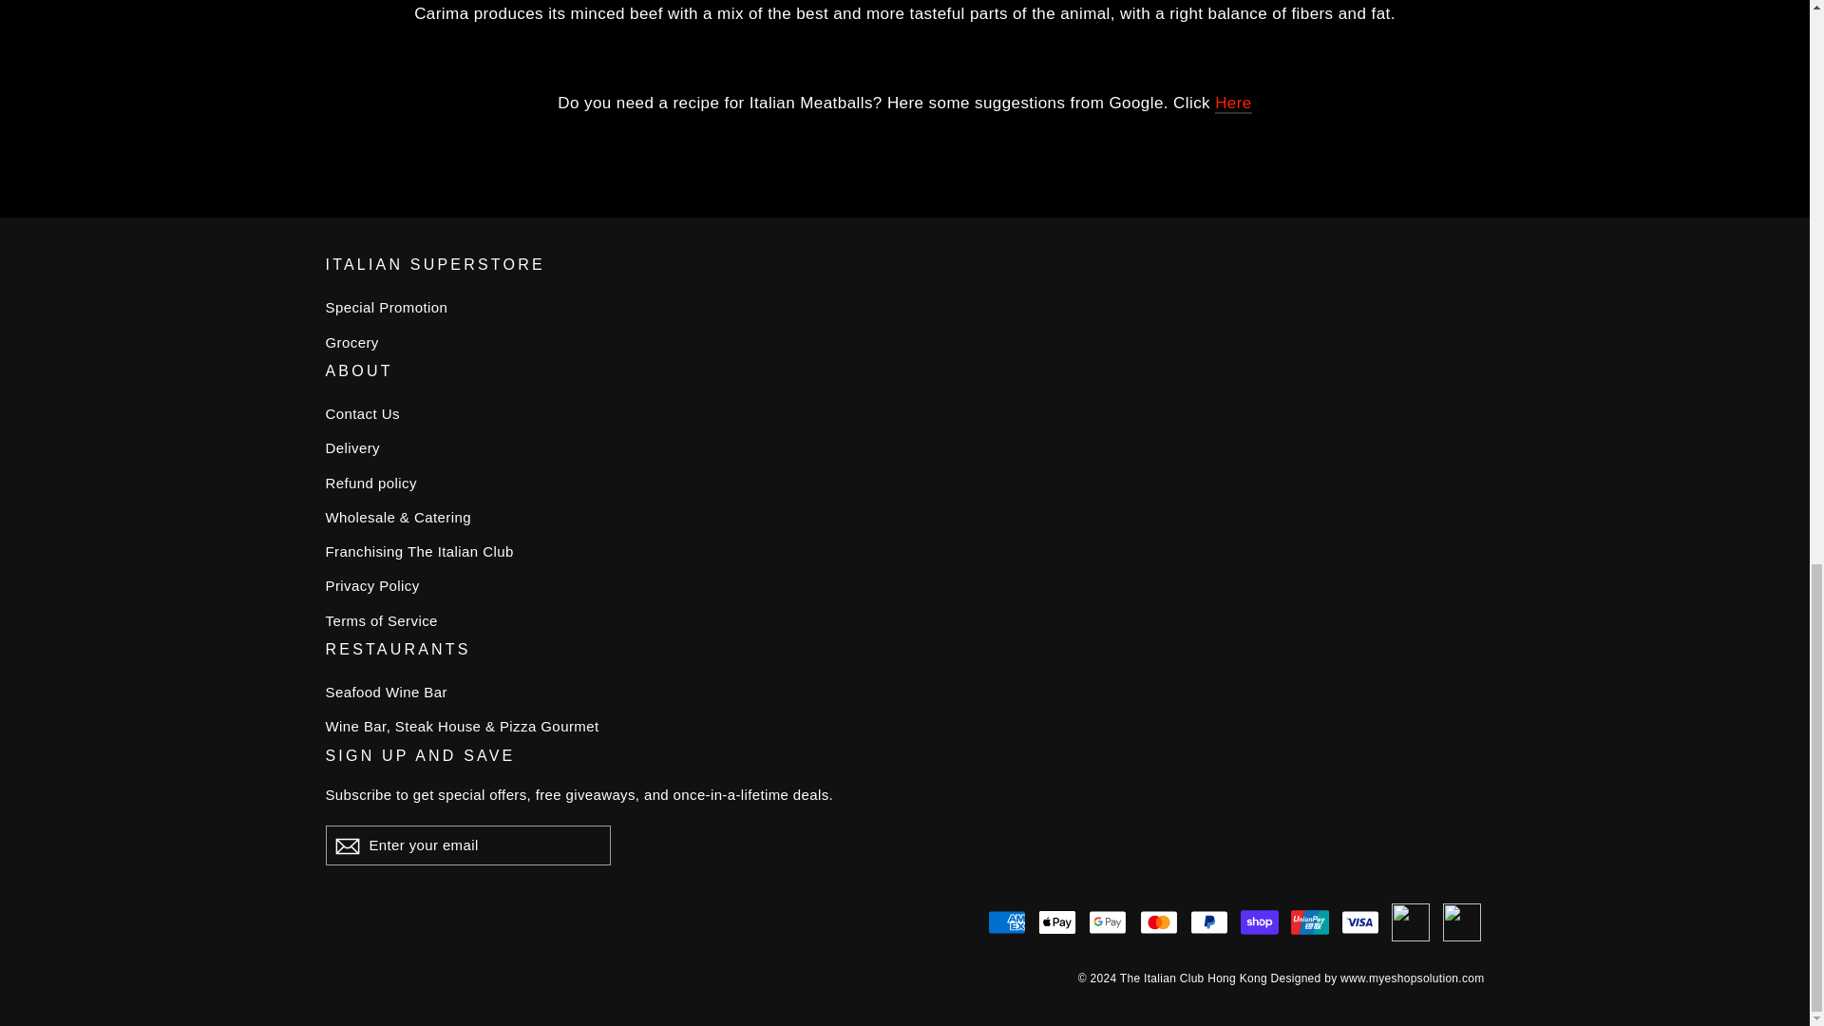 Image resolution: width=1824 pixels, height=1026 pixels. Describe the element at coordinates (1359, 922) in the screenshot. I see `Visa` at that location.